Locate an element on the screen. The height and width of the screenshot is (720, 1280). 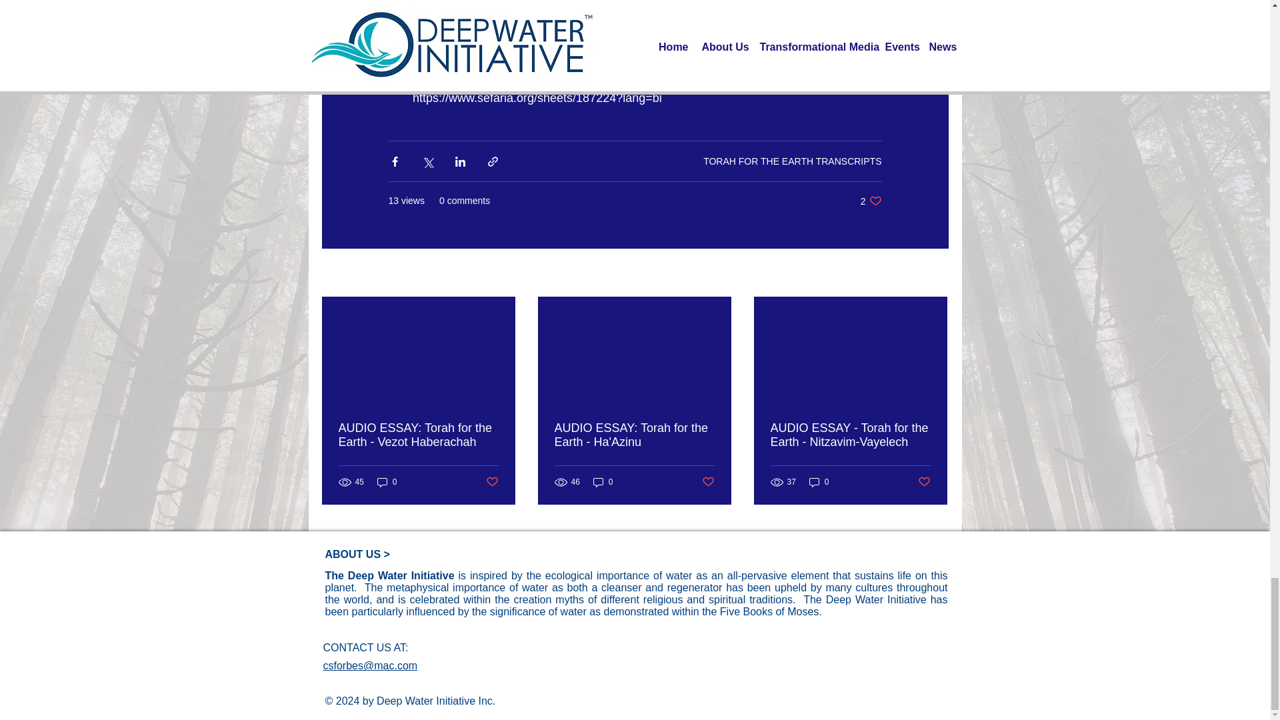
0 is located at coordinates (603, 482).